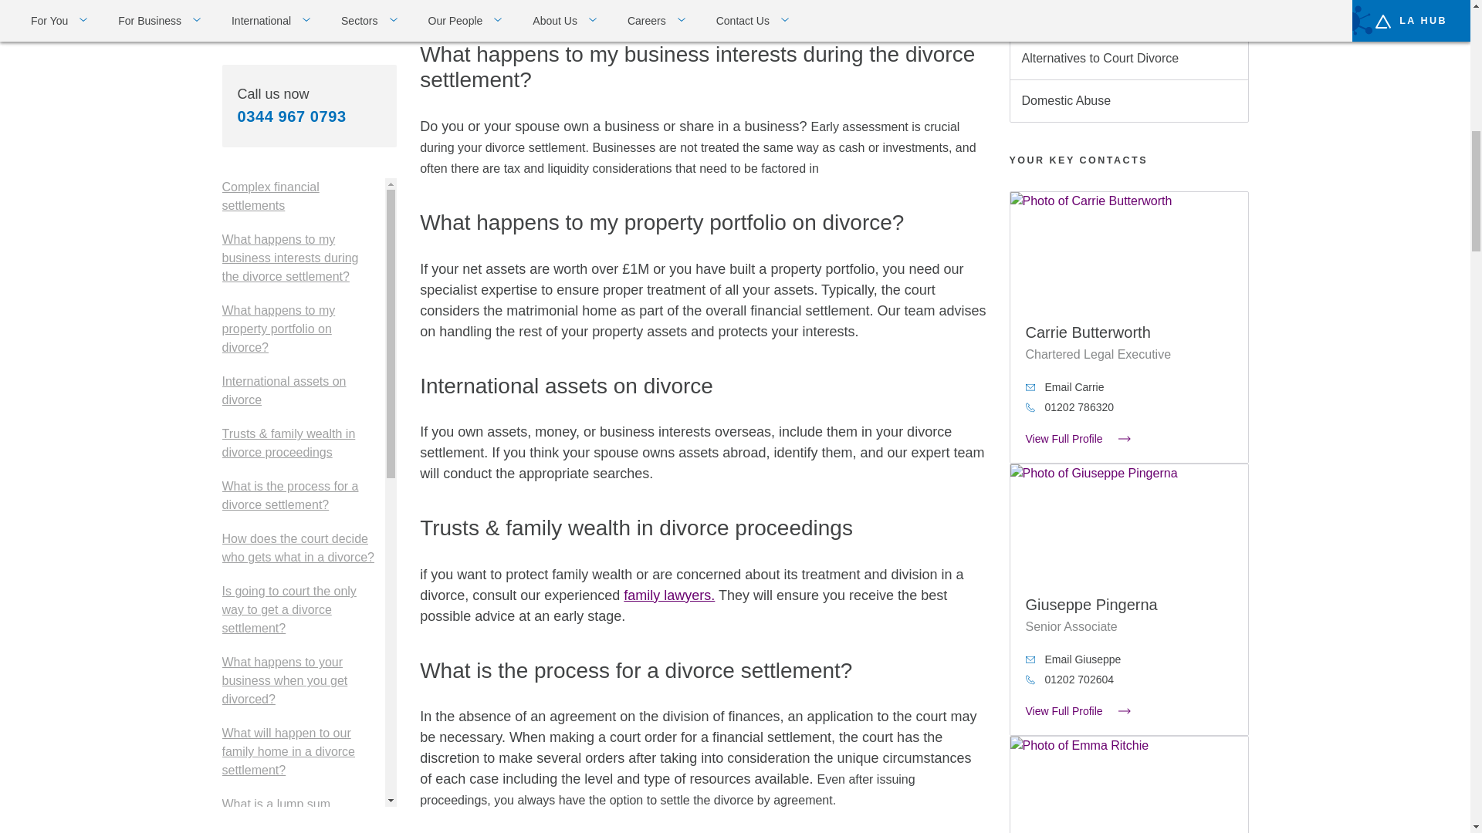  What do you see at coordinates (1128, 250) in the screenshot?
I see `Carrie Butterworth` at bounding box center [1128, 250].